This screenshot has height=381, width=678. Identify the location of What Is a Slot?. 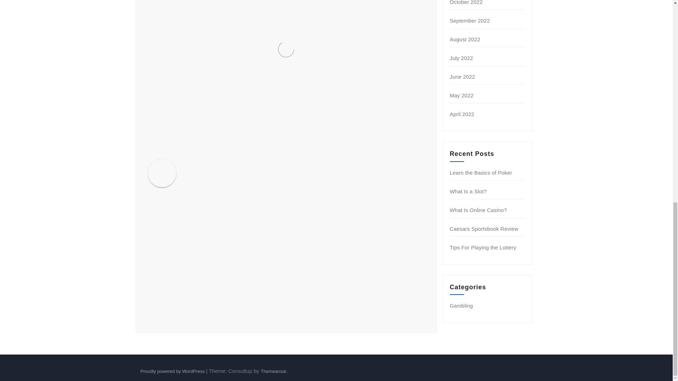
(468, 191).